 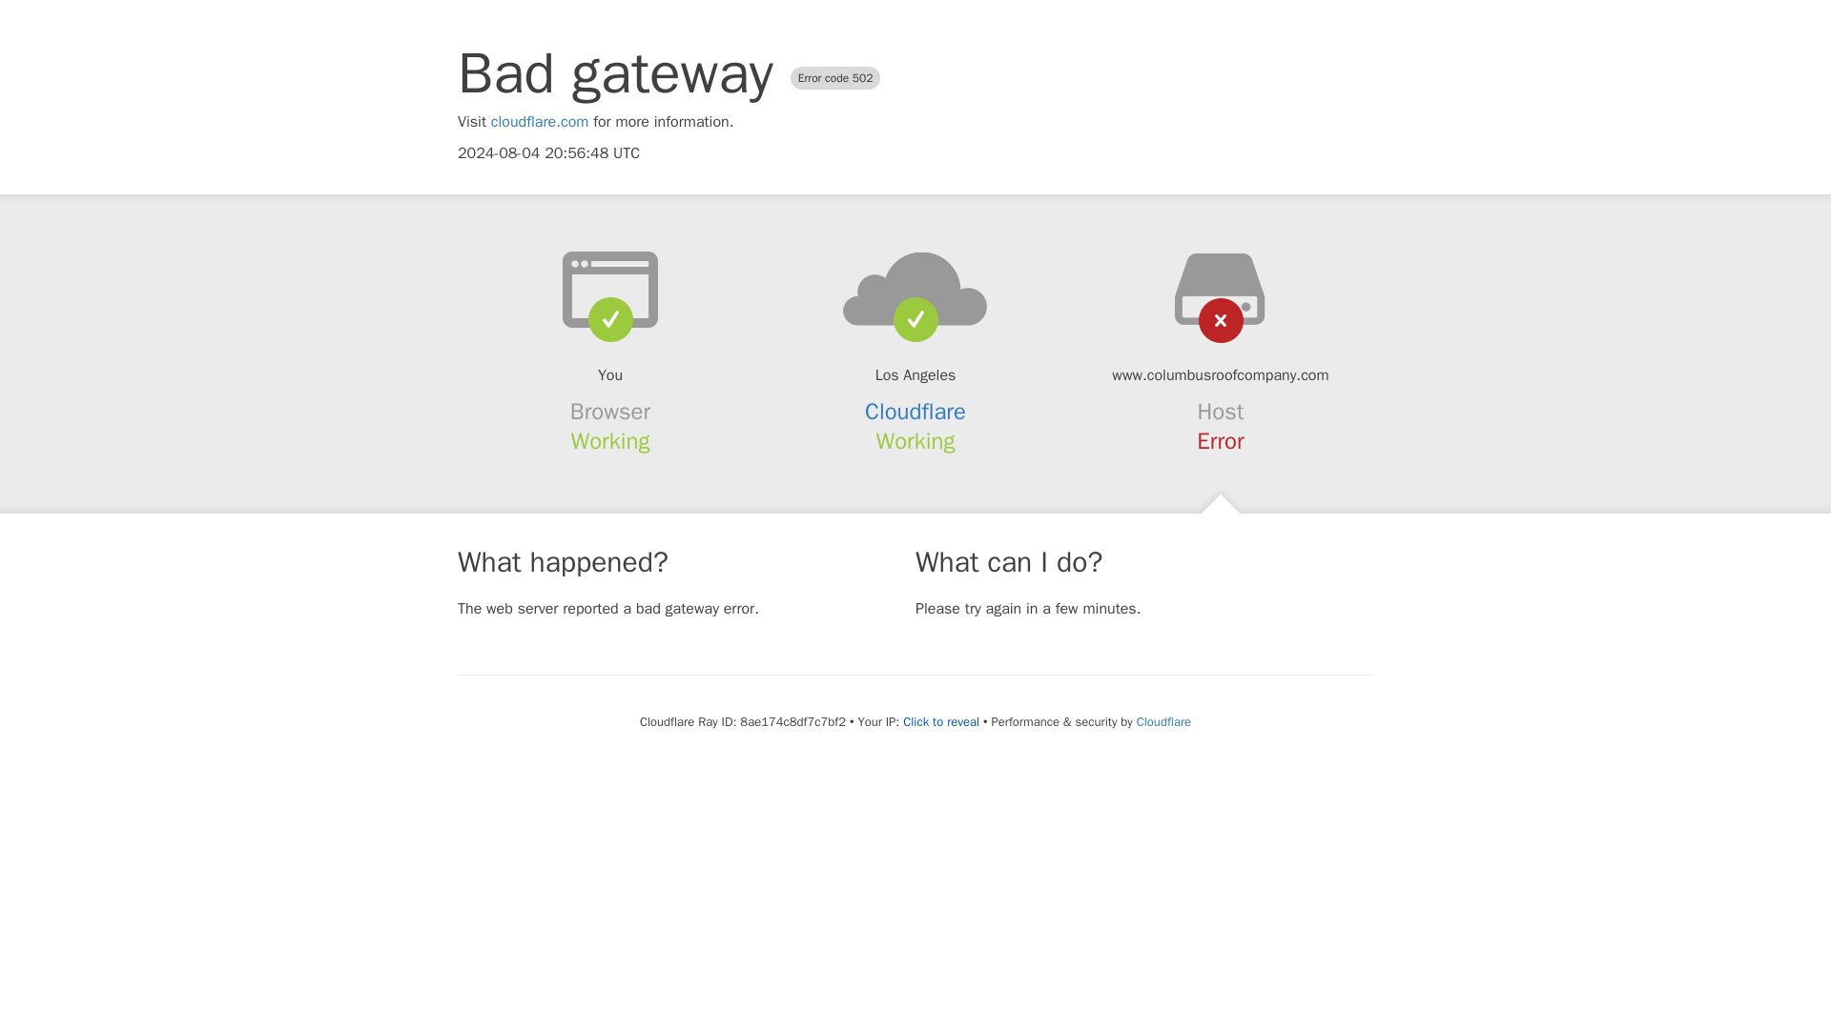 I want to click on Cloudflare, so click(x=1163, y=721).